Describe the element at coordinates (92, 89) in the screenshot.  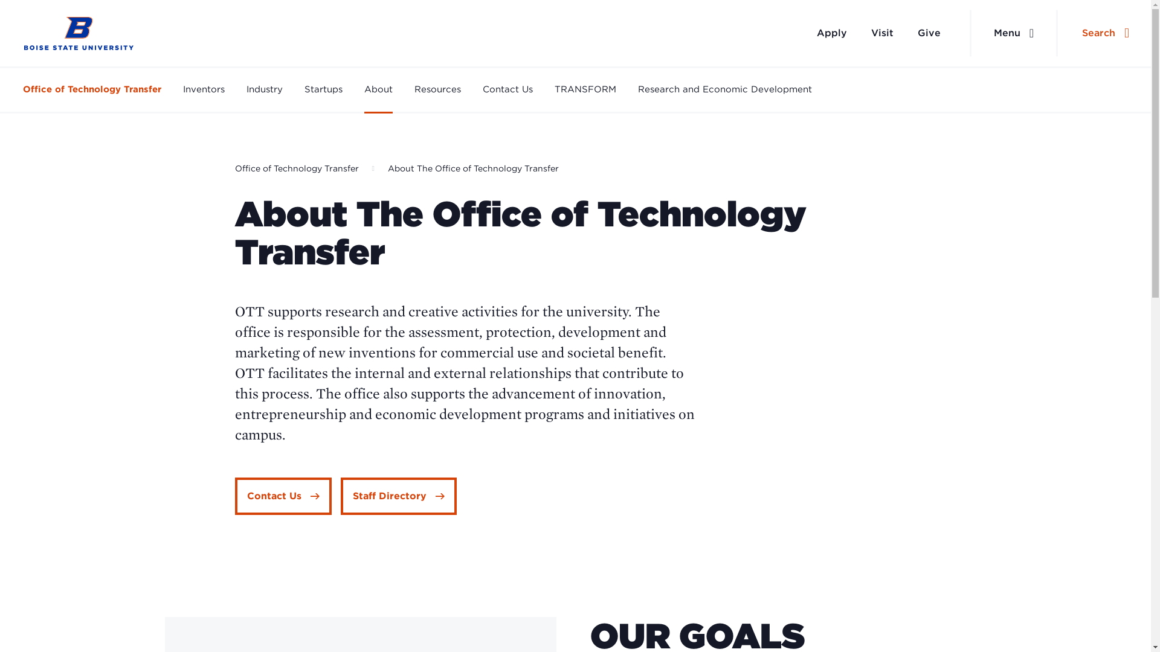
I see `Office of Technology Transfer` at that location.